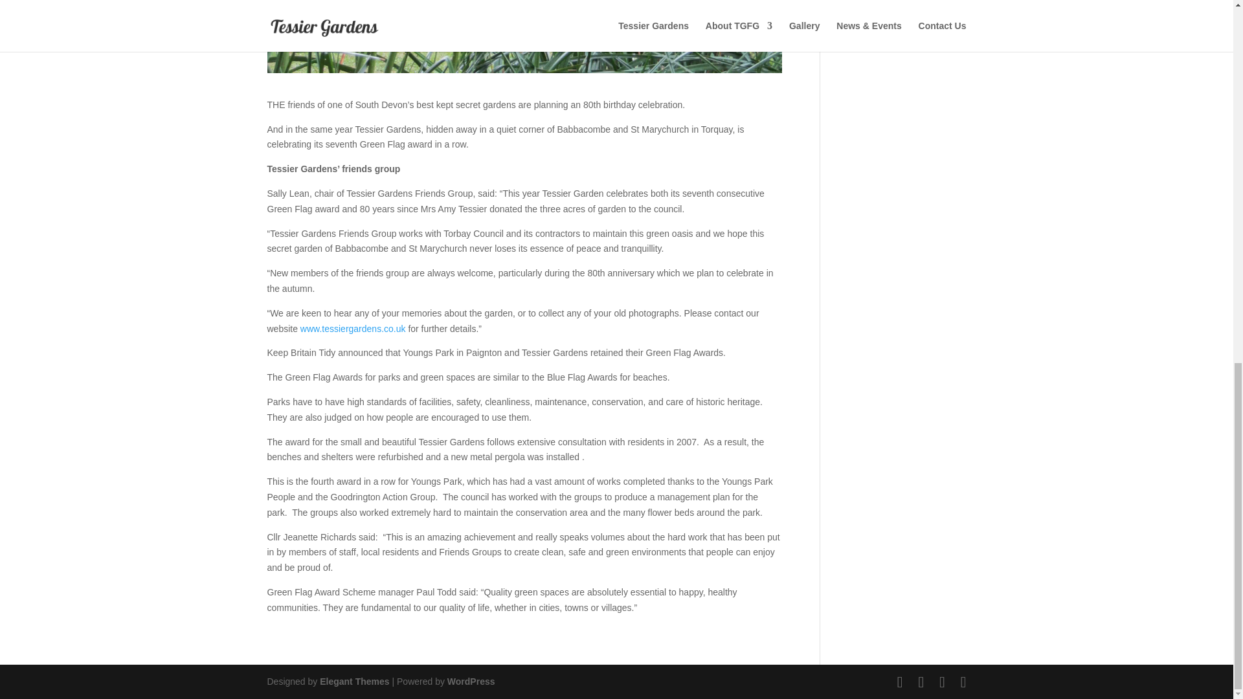  Describe the element at coordinates (471, 681) in the screenshot. I see `WordPress` at that location.